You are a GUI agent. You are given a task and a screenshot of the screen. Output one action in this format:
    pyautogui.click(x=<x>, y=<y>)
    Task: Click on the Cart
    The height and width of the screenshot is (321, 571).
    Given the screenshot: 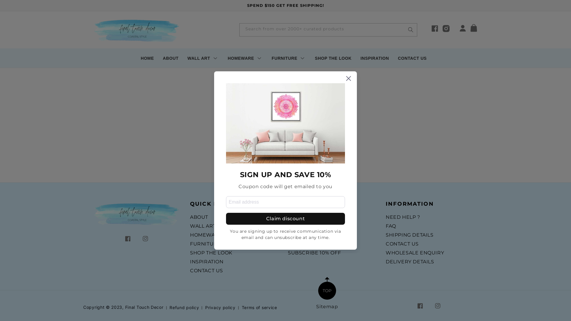 What is the action you would take?
    pyautogui.click(x=476, y=29)
    